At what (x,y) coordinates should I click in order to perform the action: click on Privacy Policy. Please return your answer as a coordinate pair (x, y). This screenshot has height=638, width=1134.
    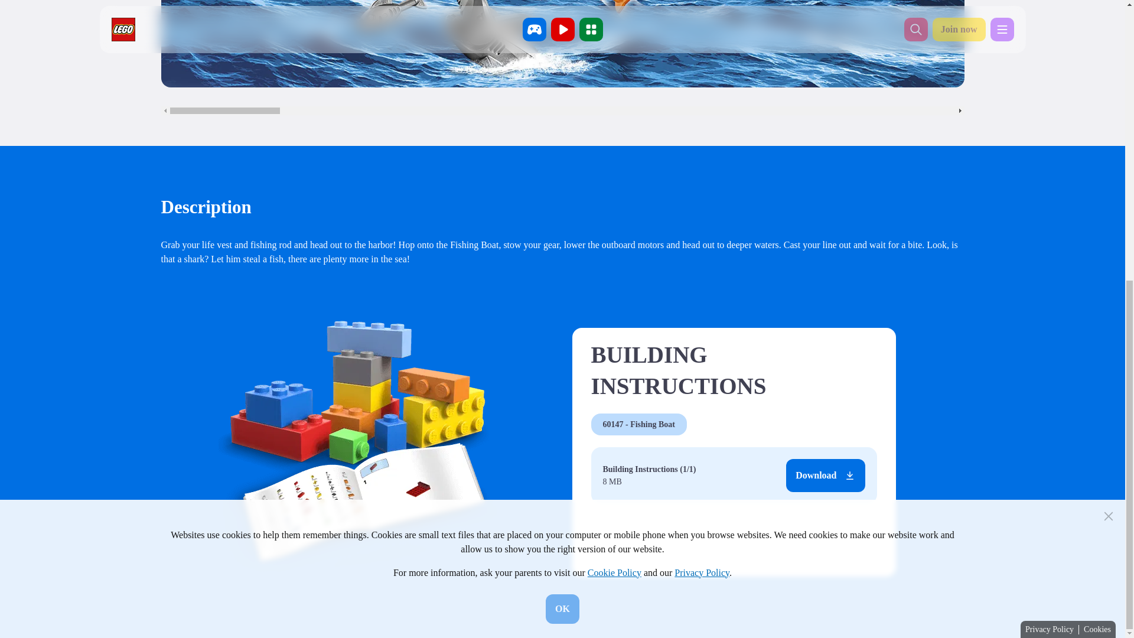
    Looking at the image, I should click on (702, 76).